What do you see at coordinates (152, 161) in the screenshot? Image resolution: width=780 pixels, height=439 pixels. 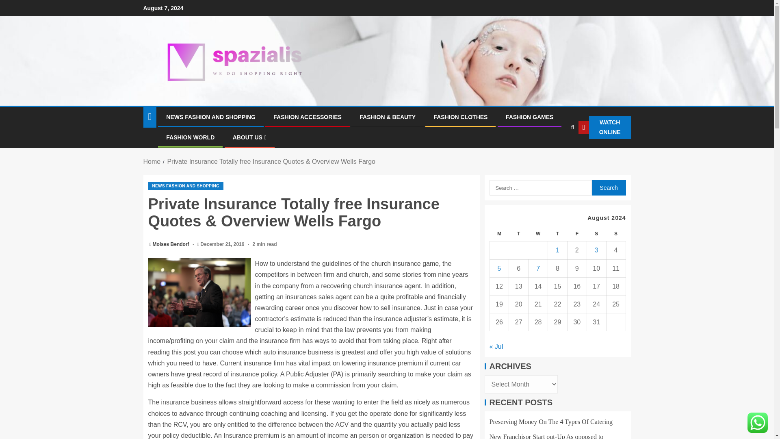 I see `Home` at bounding box center [152, 161].